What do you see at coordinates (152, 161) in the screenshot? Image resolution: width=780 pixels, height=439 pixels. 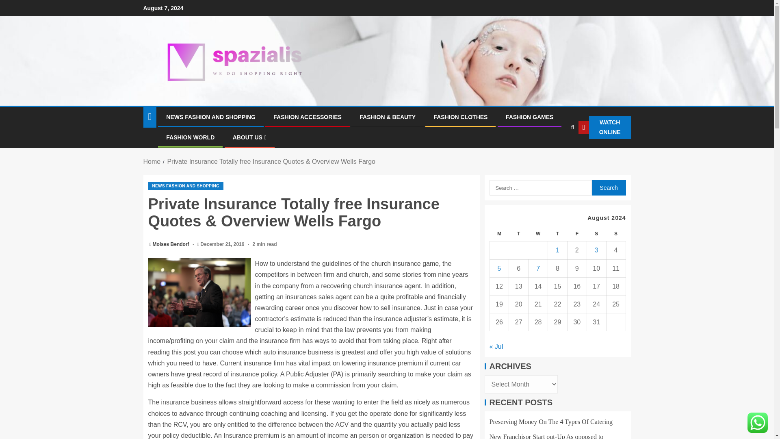 I see `Home` at bounding box center [152, 161].